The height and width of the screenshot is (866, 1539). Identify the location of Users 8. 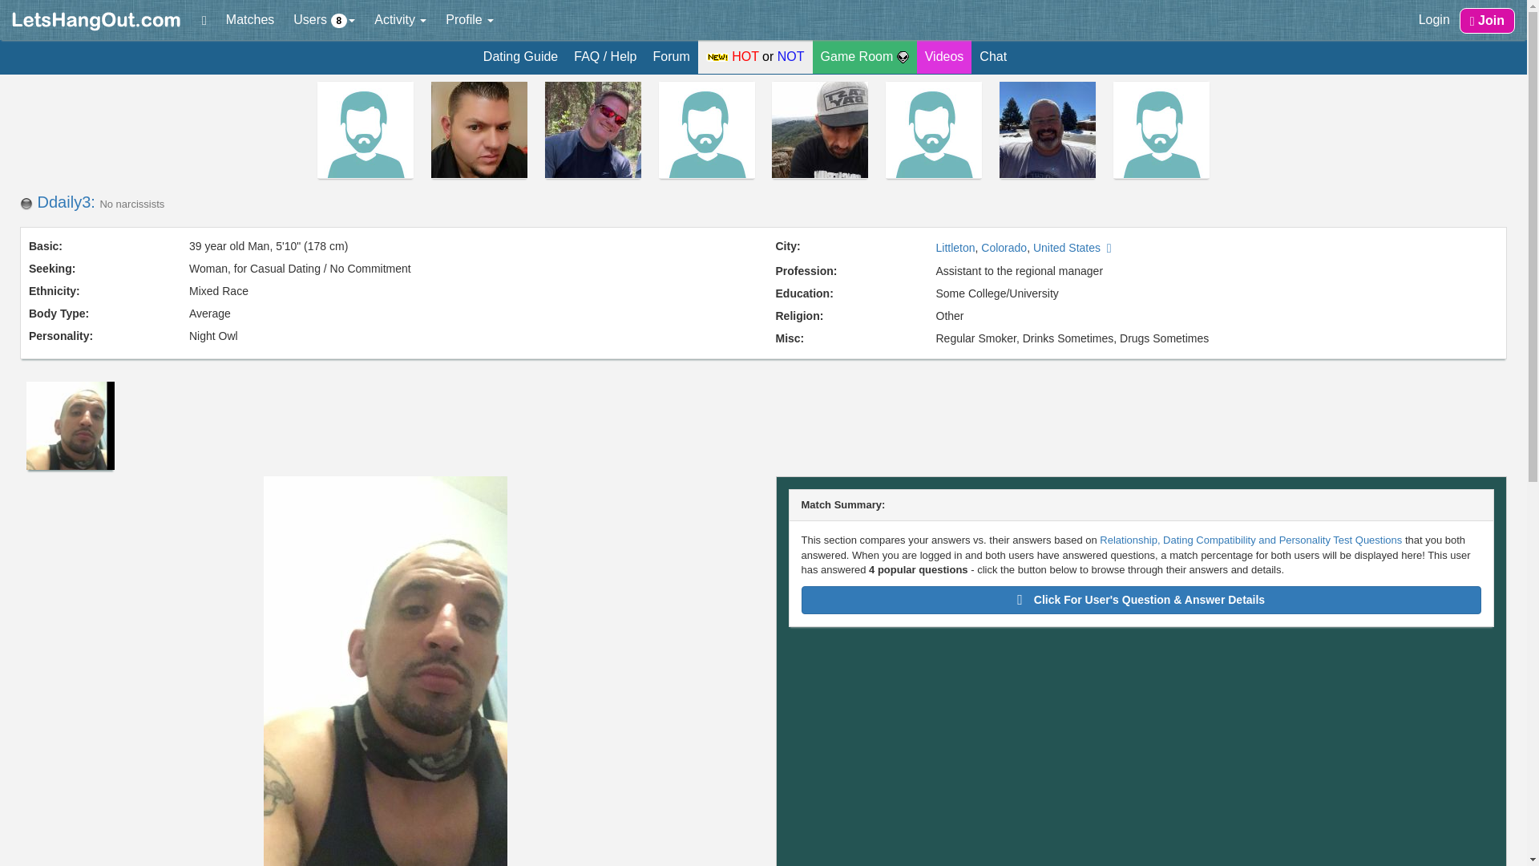
(324, 19).